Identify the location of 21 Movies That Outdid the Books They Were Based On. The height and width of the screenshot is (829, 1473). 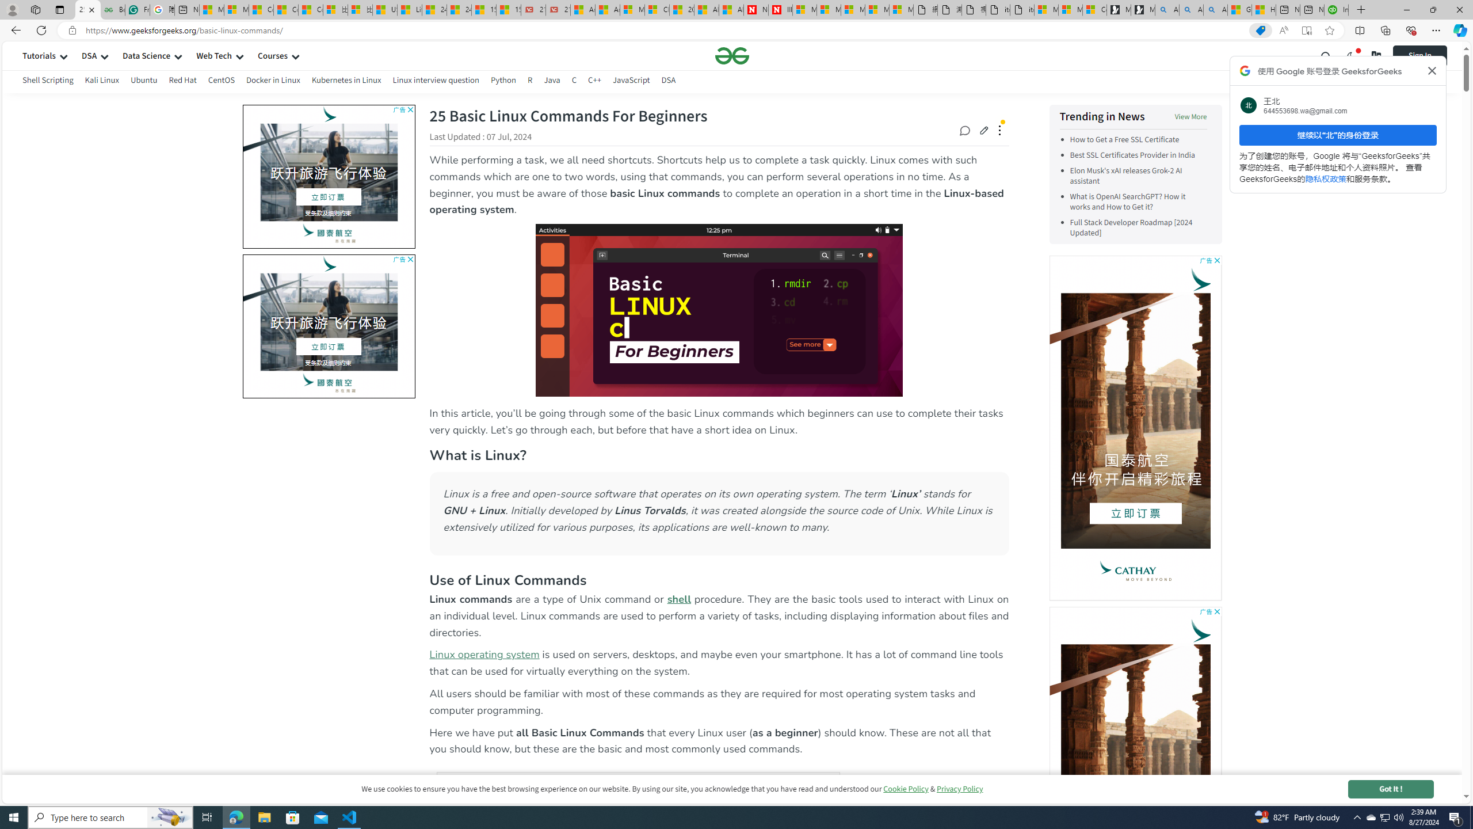
(558, 10).